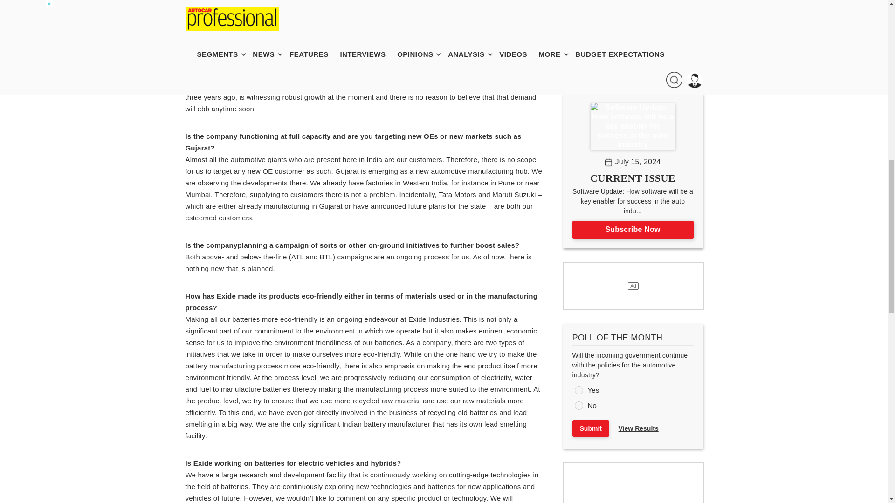  I want to click on 293, so click(578, 390).